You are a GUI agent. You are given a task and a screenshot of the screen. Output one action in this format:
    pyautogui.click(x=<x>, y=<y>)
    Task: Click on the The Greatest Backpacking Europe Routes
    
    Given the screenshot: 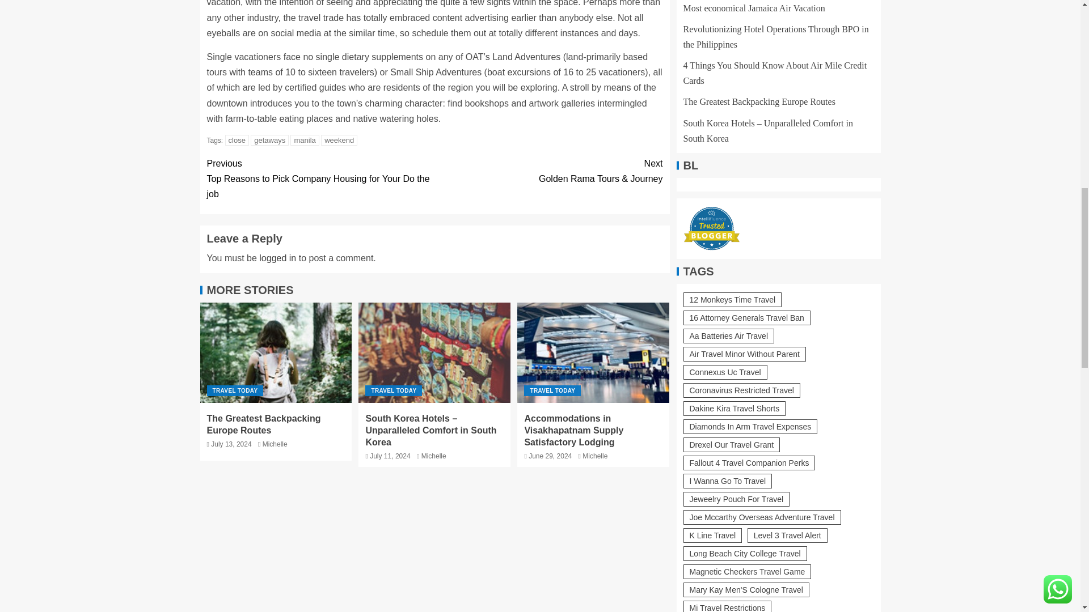 What is the action you would take?
    pyautogui.click(x=263, y=424)
    